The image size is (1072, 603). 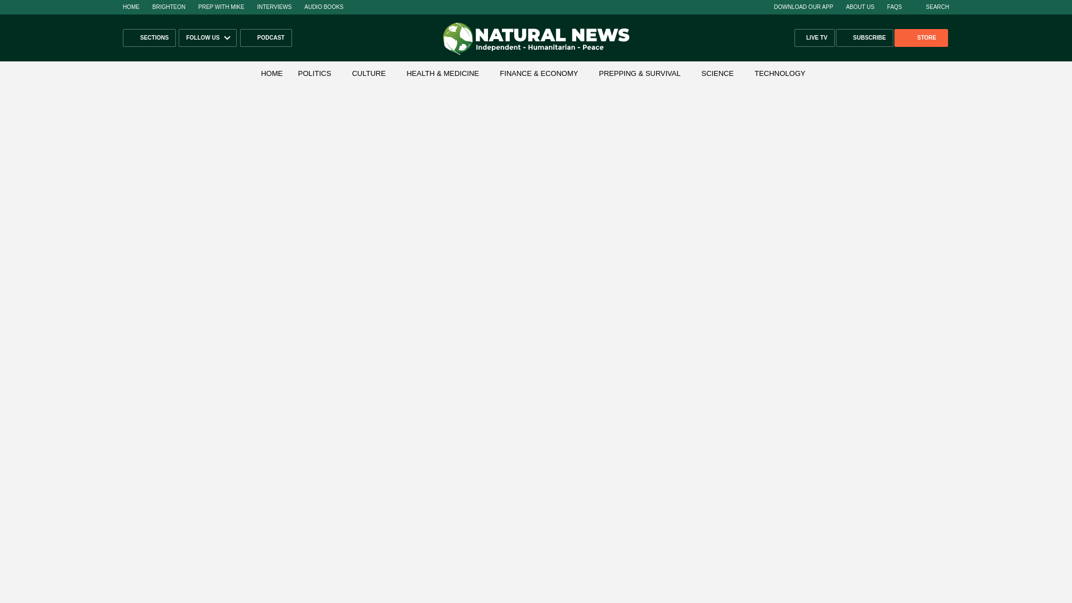 What do you see at coordinates (266, 38) in the screenshot?
I see `PODCAST` at bounding box center [266, 38].